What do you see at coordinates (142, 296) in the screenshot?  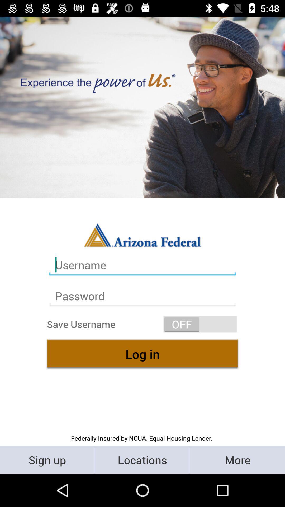 I see `click the option password below username` at bounding box center [142, 296].